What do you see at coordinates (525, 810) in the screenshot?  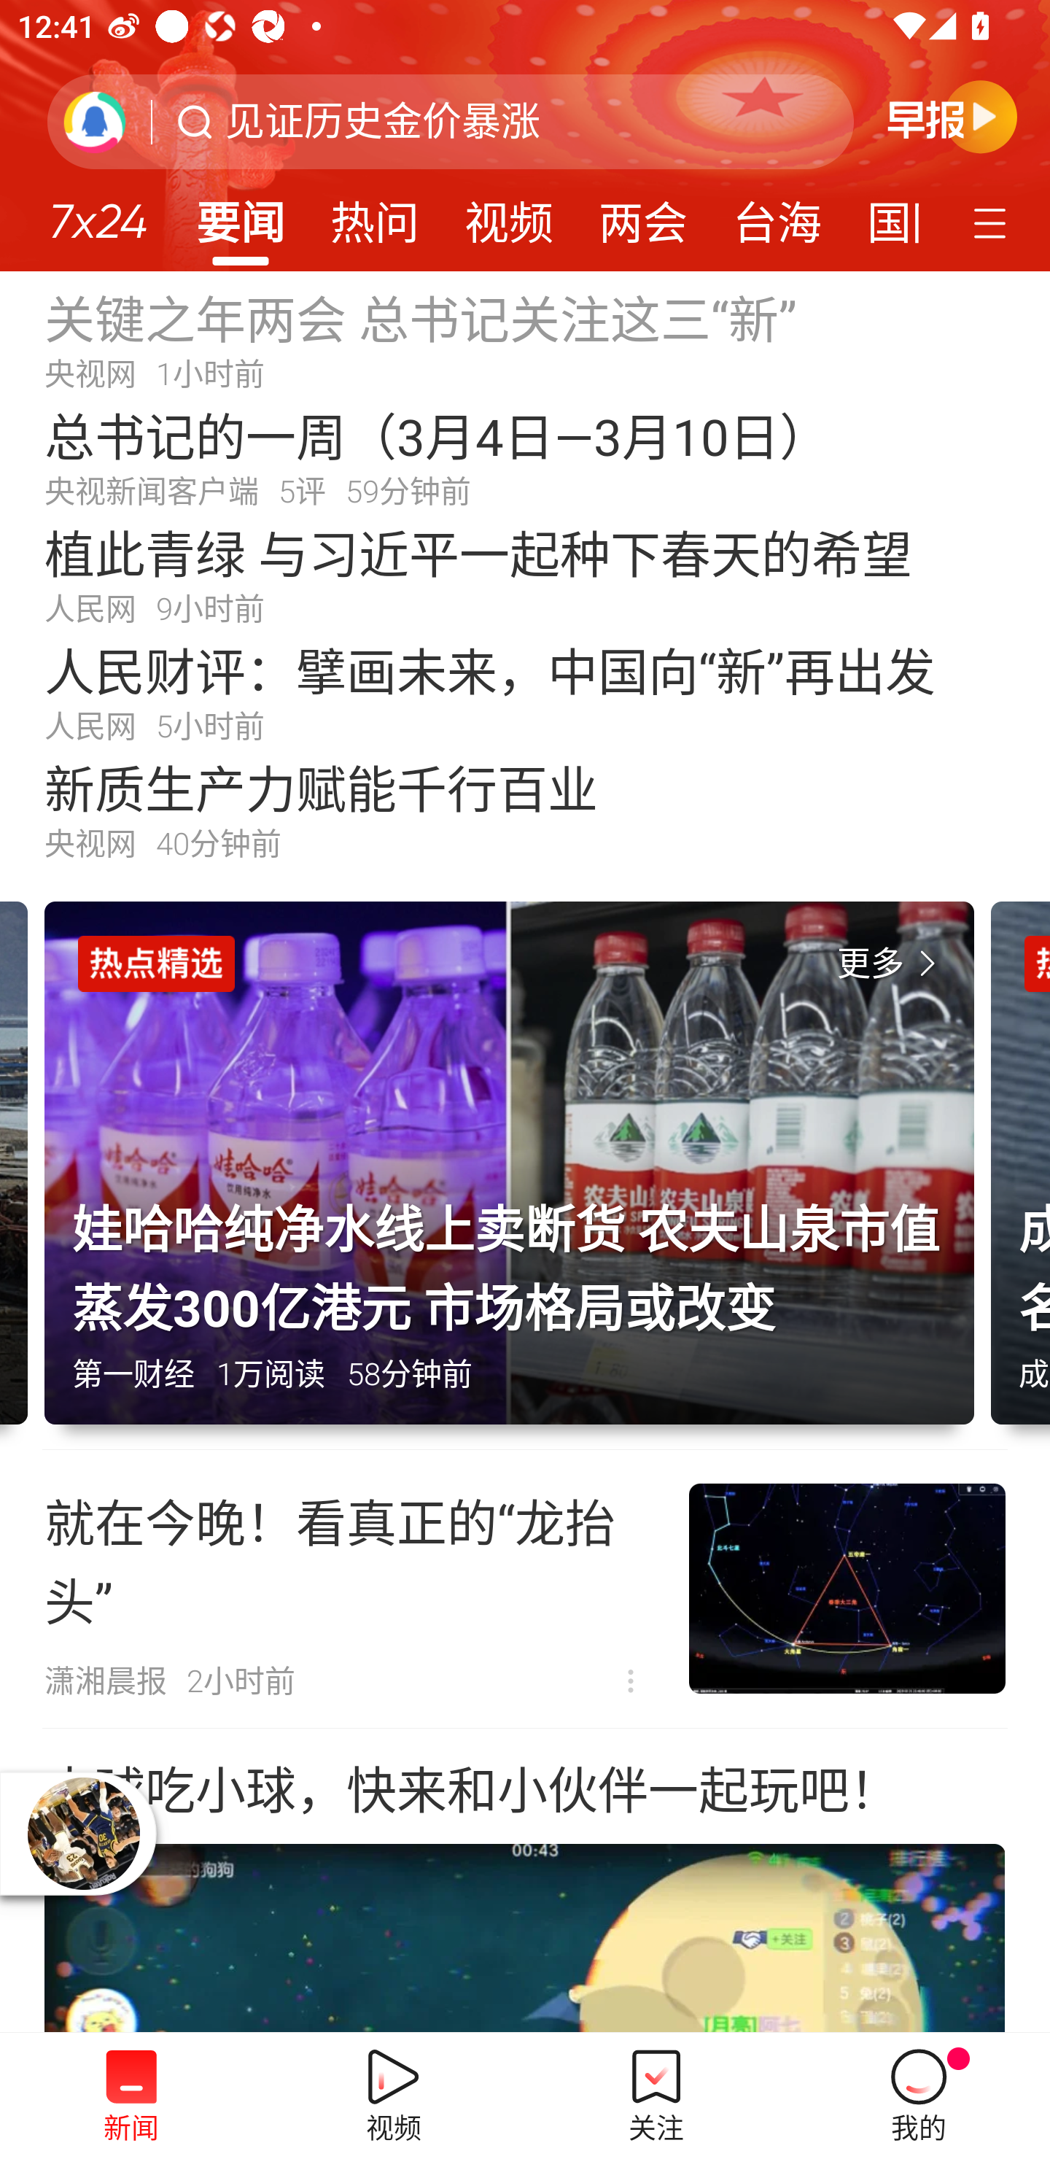 I see `新质生产力赋能千行百业 央视网 40分钟前` at bounding box center [525, 810].